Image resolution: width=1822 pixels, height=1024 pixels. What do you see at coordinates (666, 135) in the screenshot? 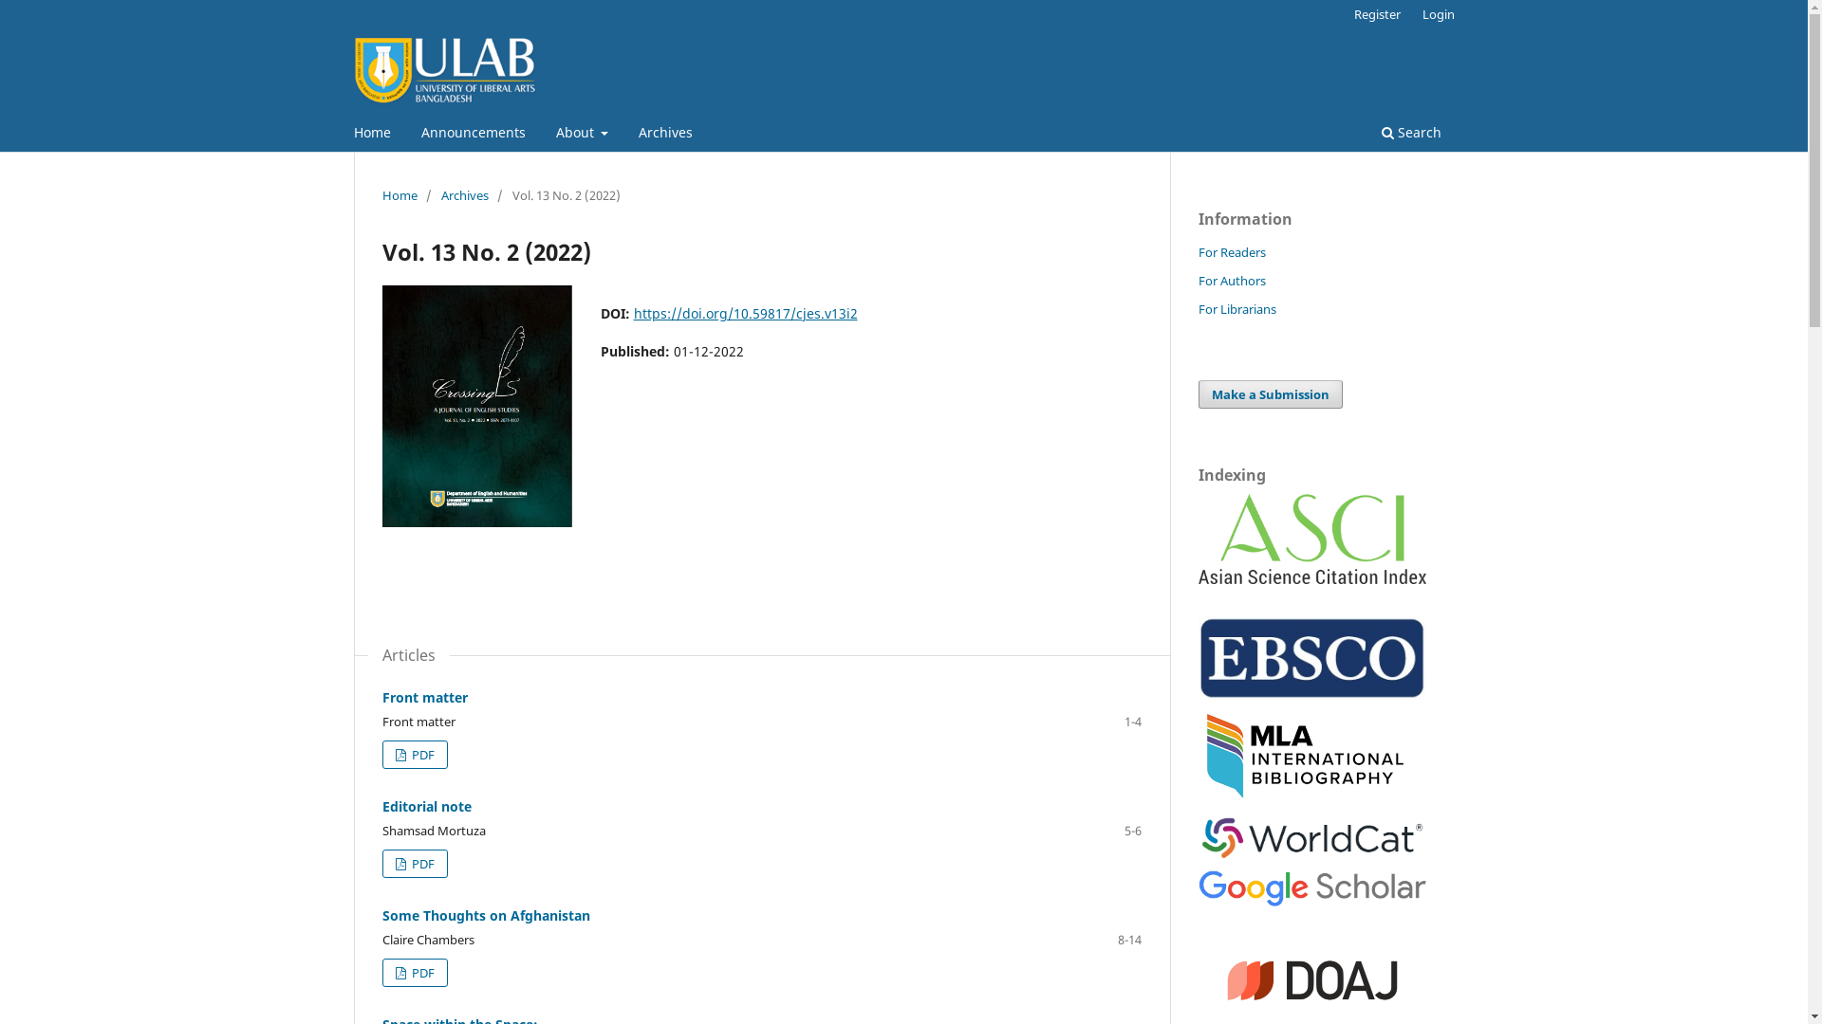
I see `Archives` at bounding box center [666, 135].